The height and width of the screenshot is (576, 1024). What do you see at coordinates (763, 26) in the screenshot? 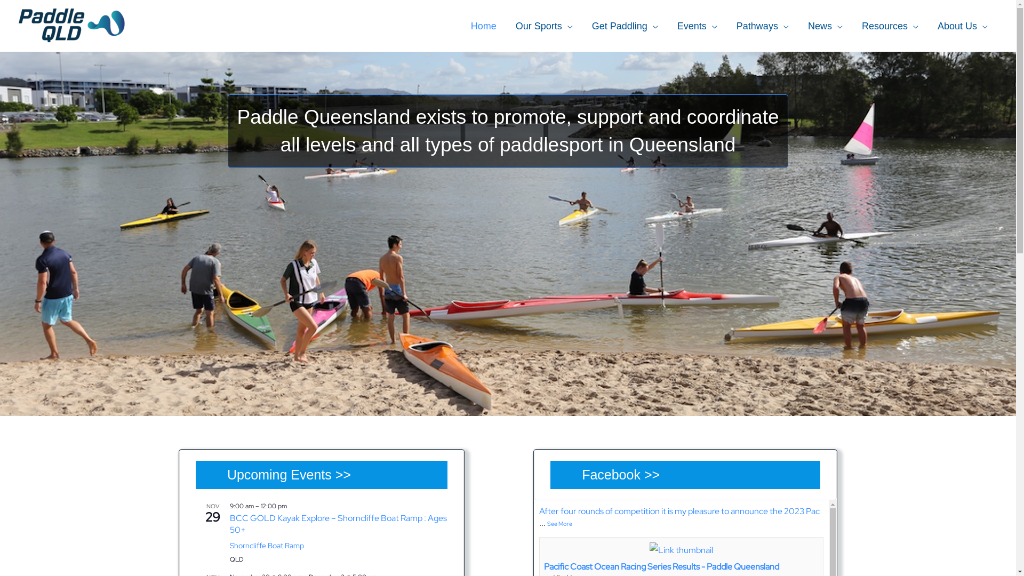
I see `Pathways` at bounding box center [763, 26].